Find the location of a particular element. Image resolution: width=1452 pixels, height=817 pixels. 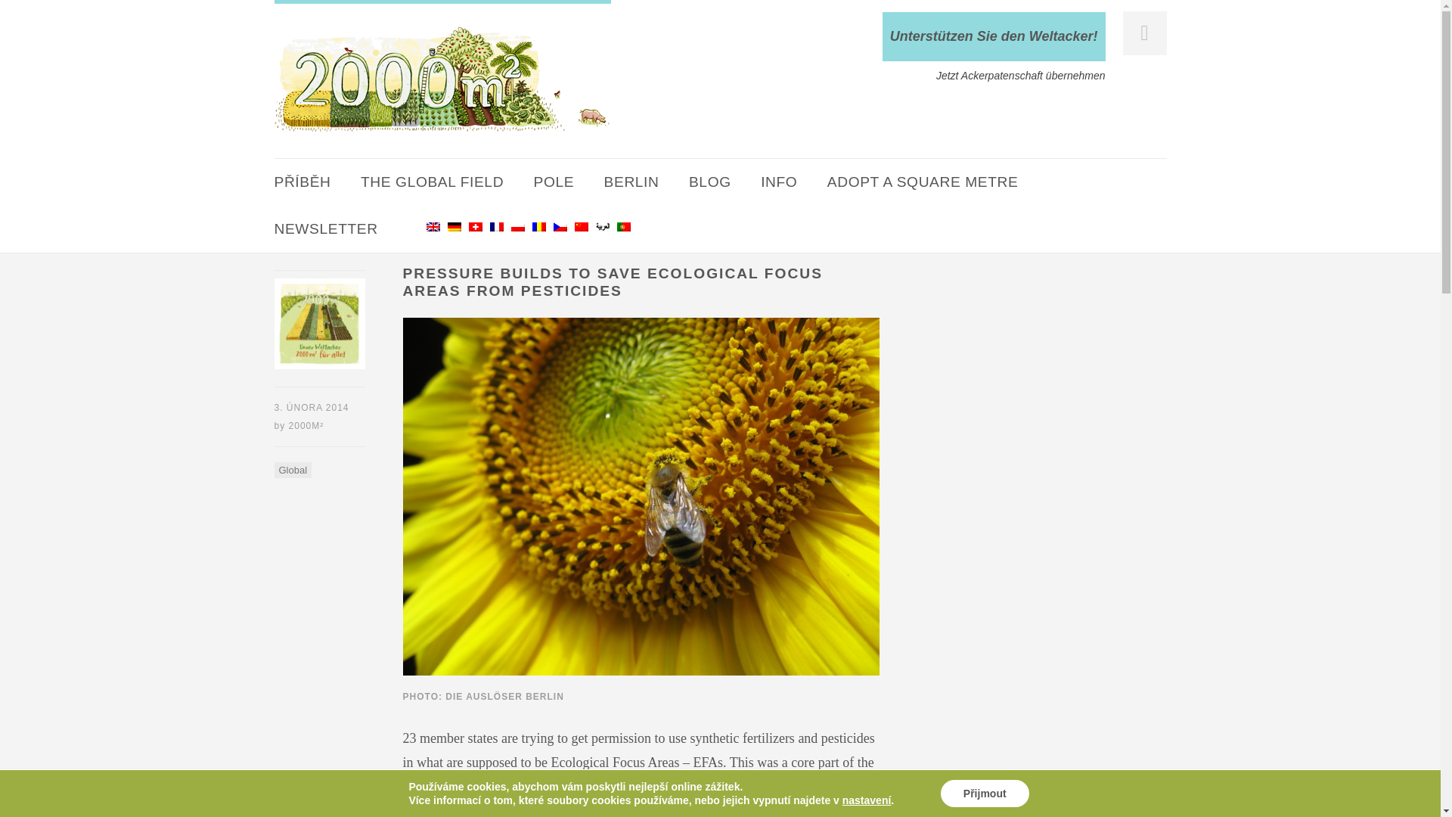

Search is located at coordinates (35, 14).